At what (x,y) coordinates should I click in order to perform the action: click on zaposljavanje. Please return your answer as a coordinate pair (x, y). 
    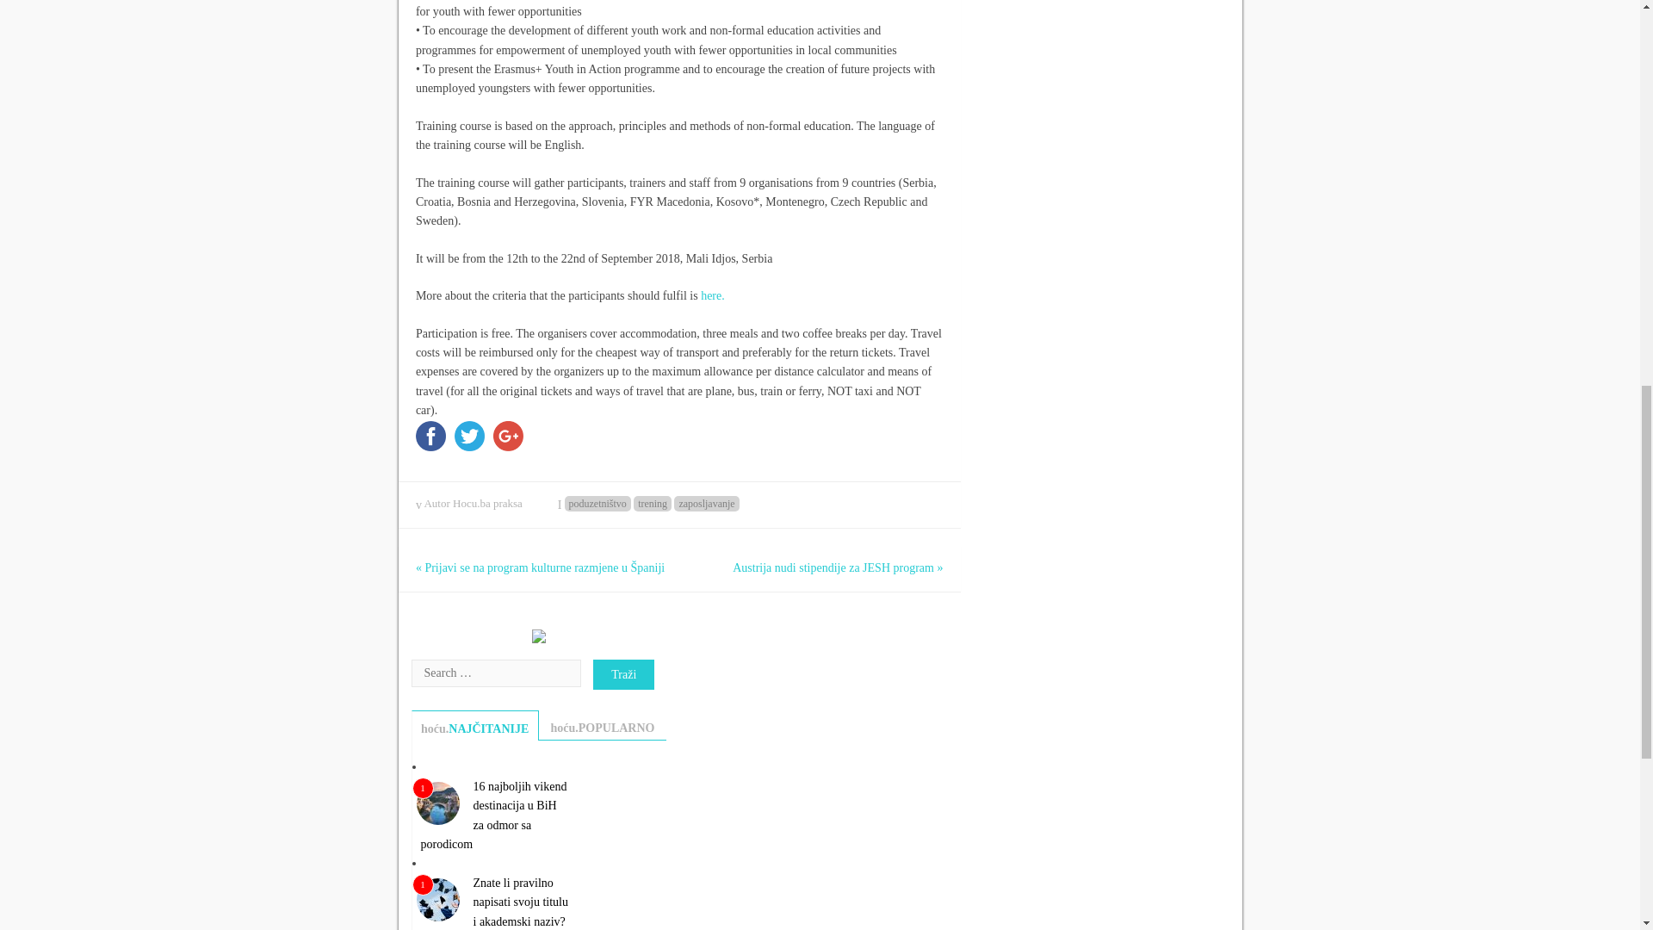
    Looking at the image, I should click on (706, 503).